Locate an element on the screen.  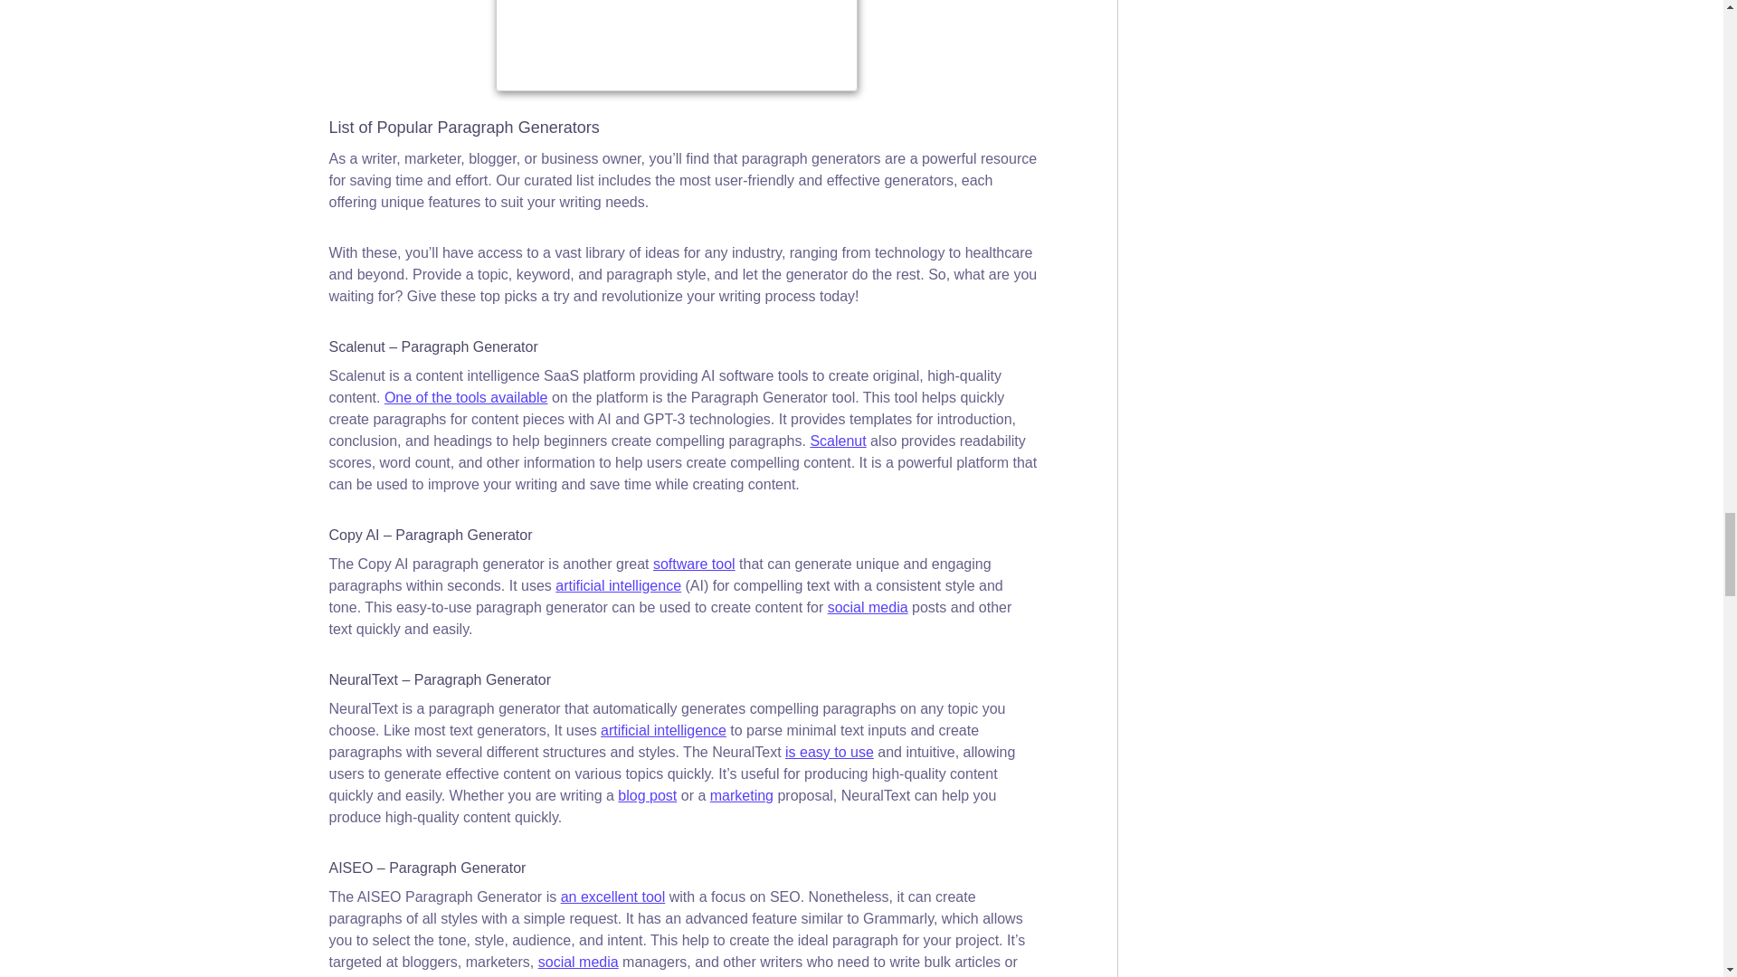
Scalenut is located at coordinates (837, 441).